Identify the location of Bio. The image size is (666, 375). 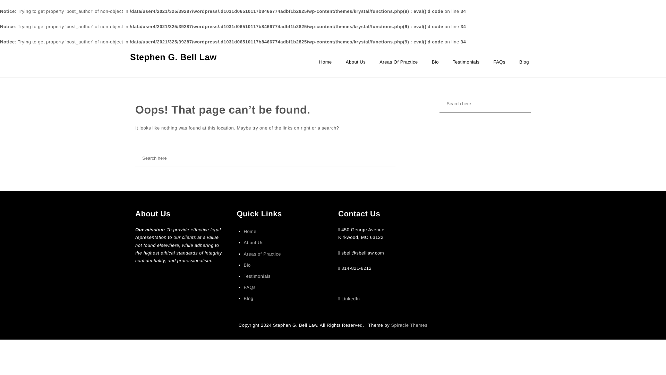
(247, 265).